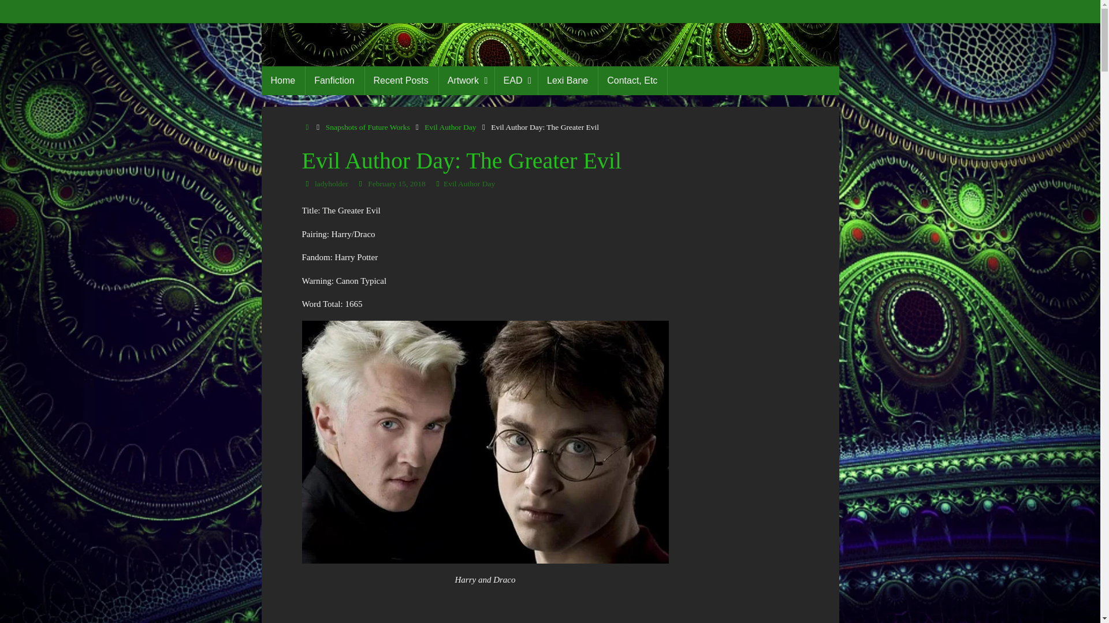 This screenshot has width=1109, height=623. What do you see at coordinates (360, 183) in the screenshot?
I see `Date` at bounding box center [360, 183].